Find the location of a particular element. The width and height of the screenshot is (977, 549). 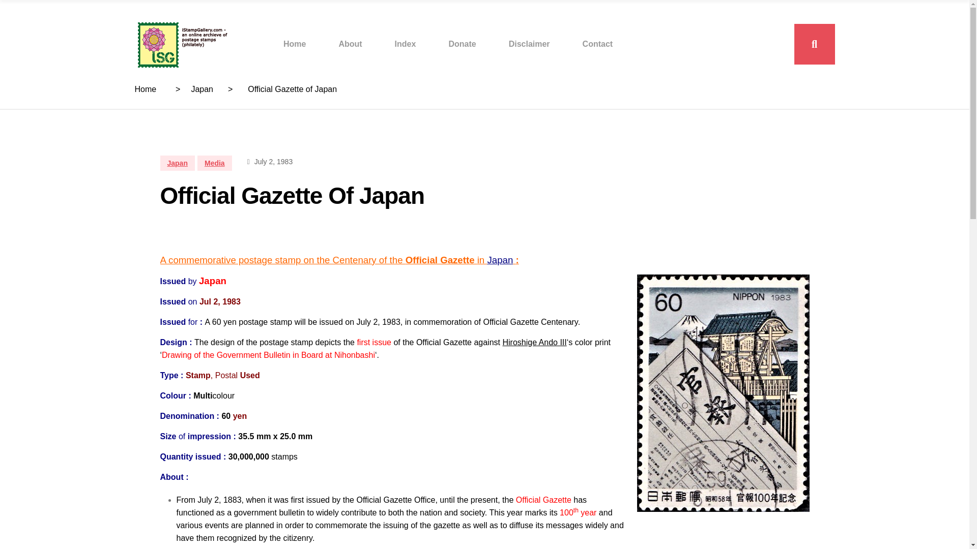

Japan is located at coordinates (177, 163).